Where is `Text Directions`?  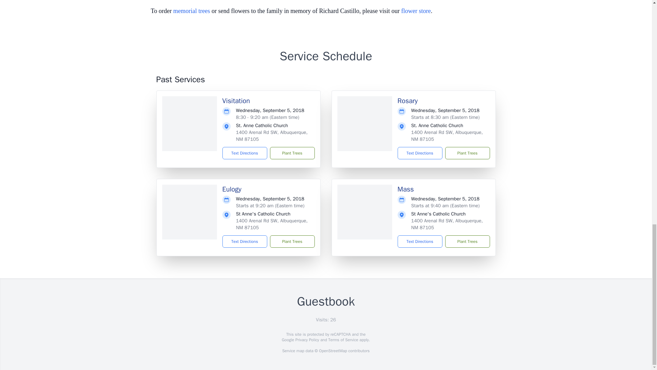
Text Directions is located at coordinates (420, 241).